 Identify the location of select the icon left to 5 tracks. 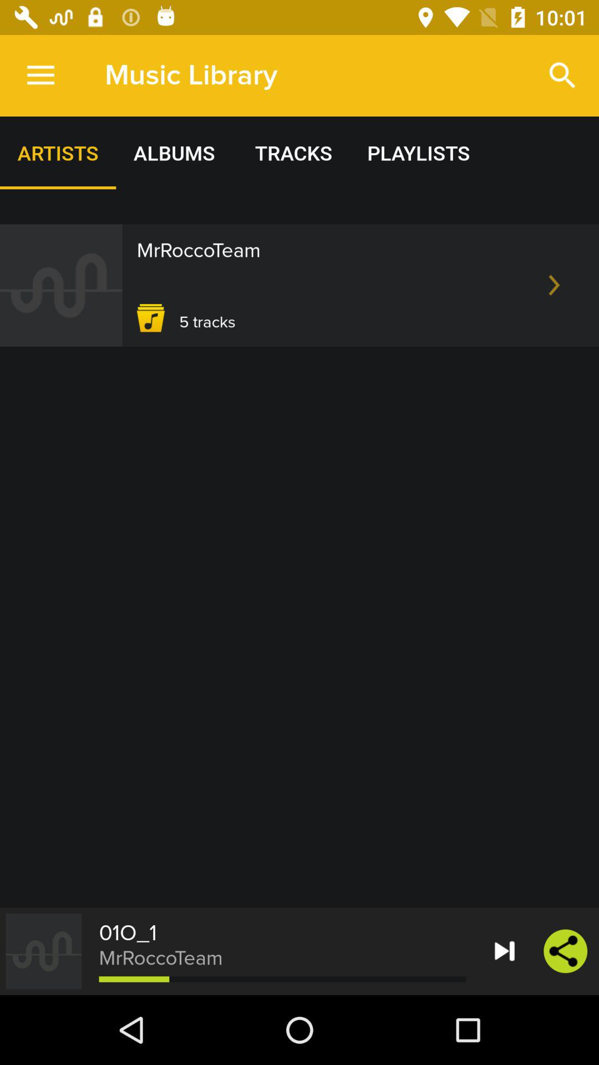
(151, 318).